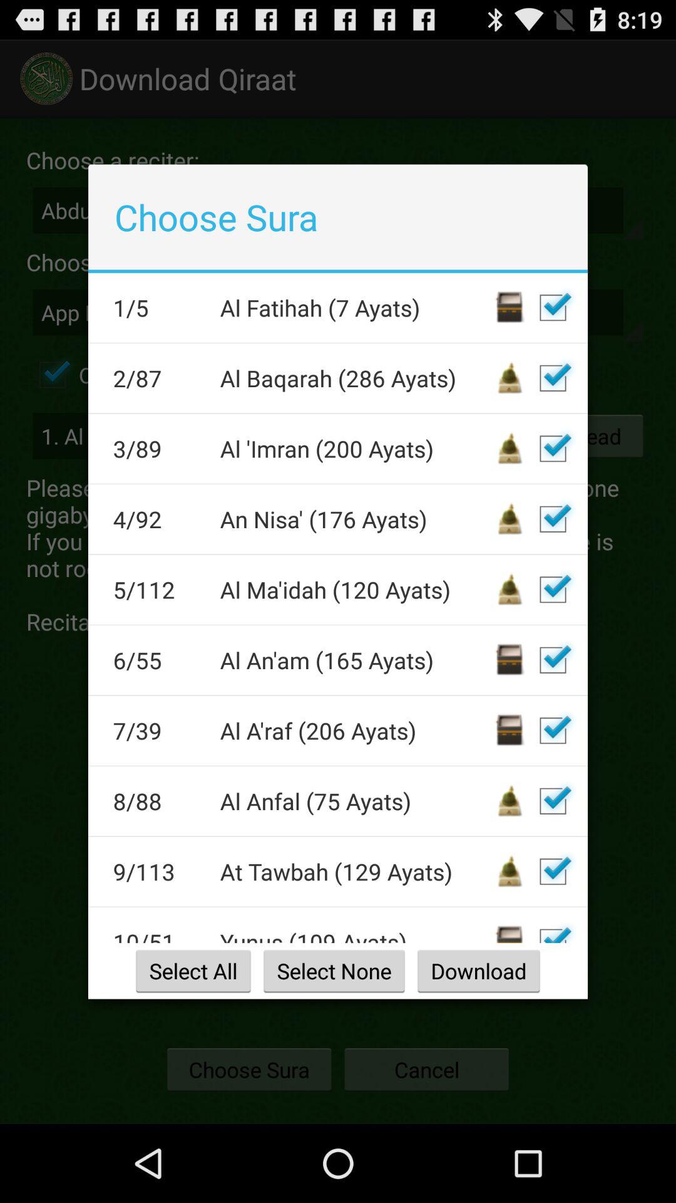 This screenshot has height=1203, width=676. Describe the element at coordinates (356, 449) in the screenshot. I see `turn off the item next to 3/89 app` at that location.